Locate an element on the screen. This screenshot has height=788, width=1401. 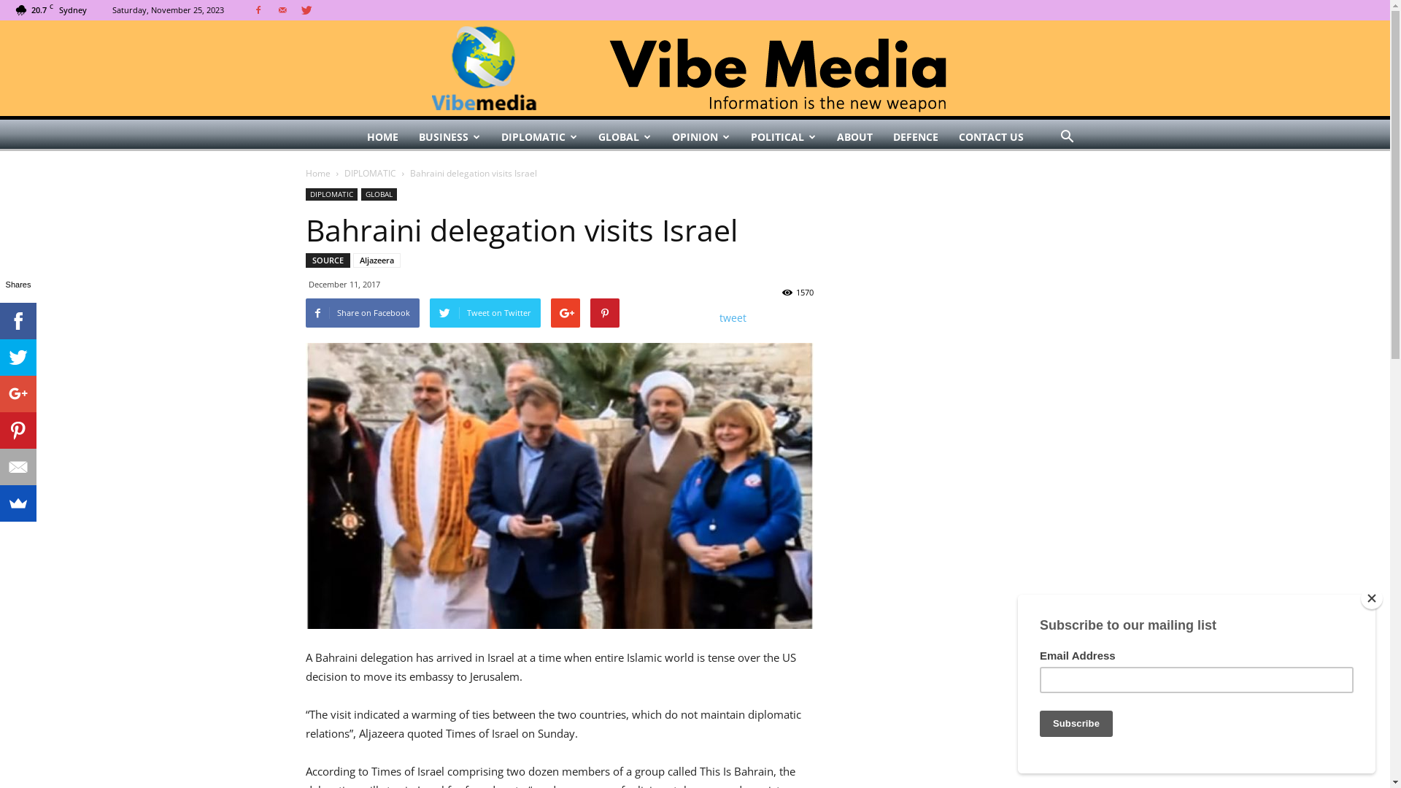
DEFENCE is located at coordinates (916, 137).